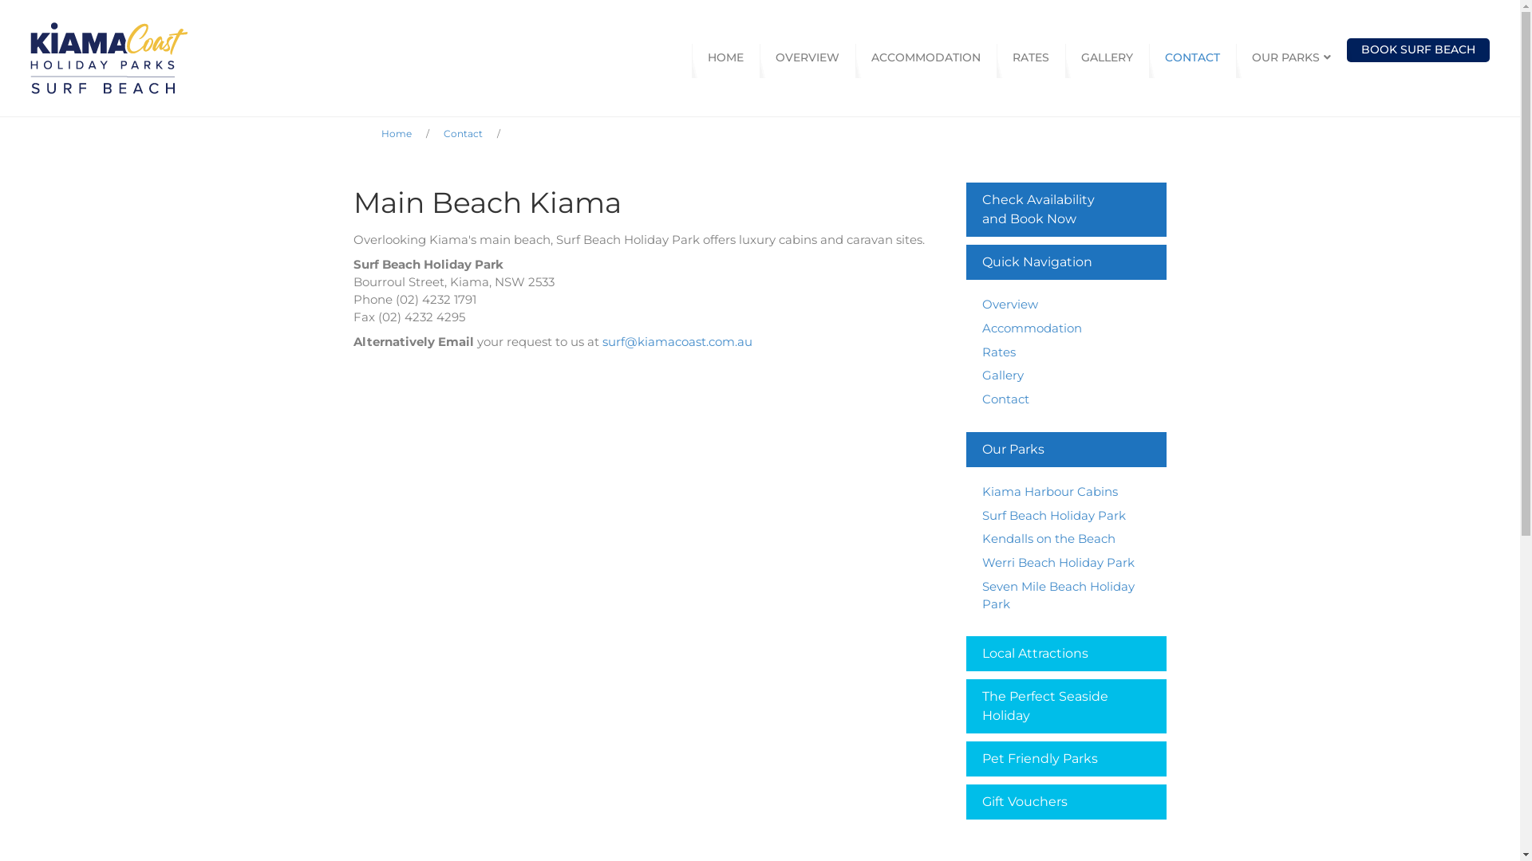 The image size is (1532, 861). Describe the element at coordinates (1054, 515) in the screenshot. I see `Surf Beach Holiday Park` at that location.